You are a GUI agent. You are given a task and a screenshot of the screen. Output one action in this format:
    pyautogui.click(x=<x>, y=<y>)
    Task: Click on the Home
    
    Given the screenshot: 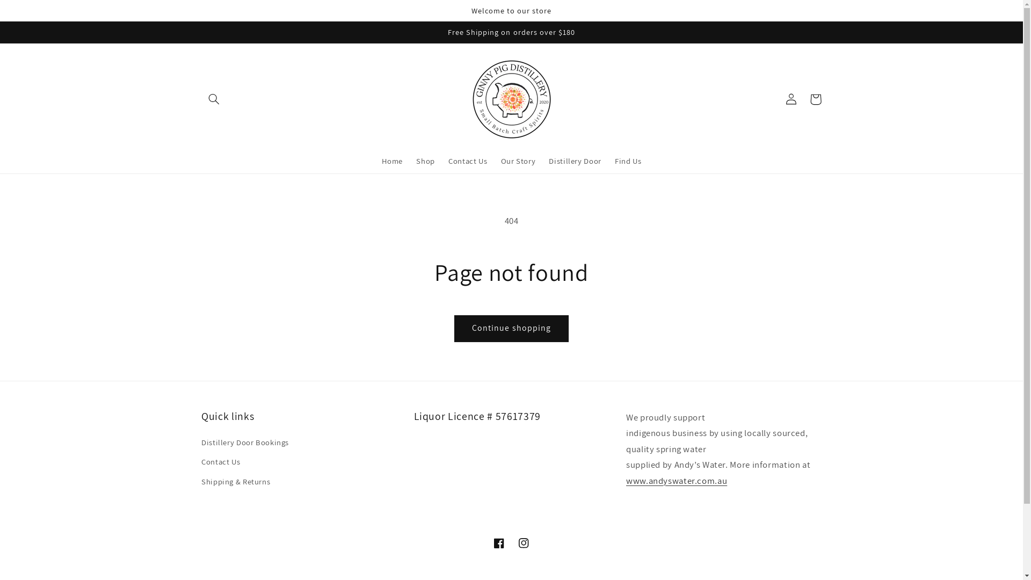 What is the action you would take?
    pyautogui.click(x=392, y=162)
    